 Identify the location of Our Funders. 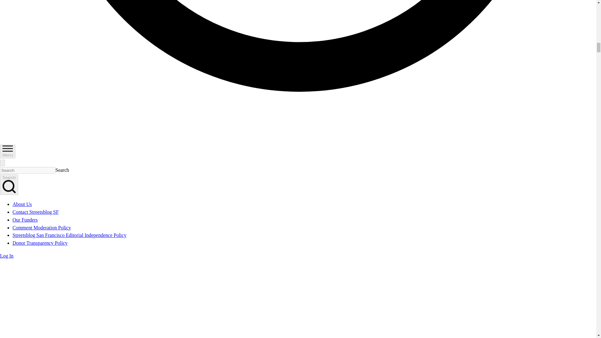
(25, 220).